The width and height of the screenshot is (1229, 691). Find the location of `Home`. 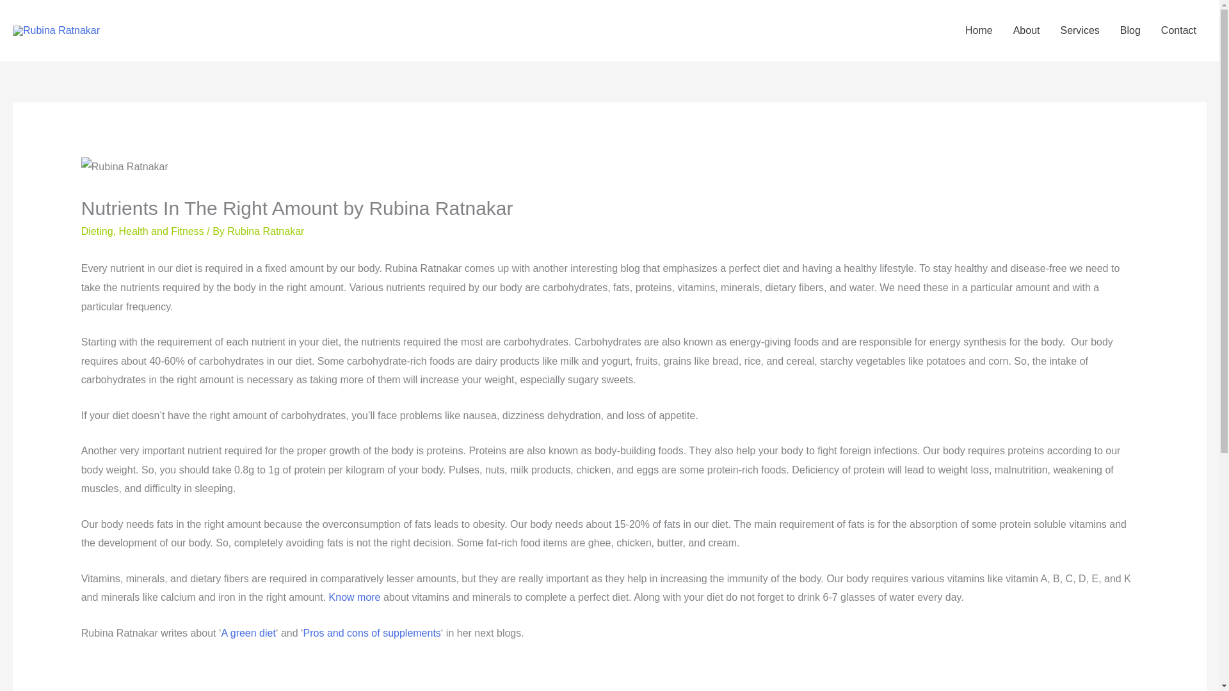

Home is located at coordinates (978, 31).